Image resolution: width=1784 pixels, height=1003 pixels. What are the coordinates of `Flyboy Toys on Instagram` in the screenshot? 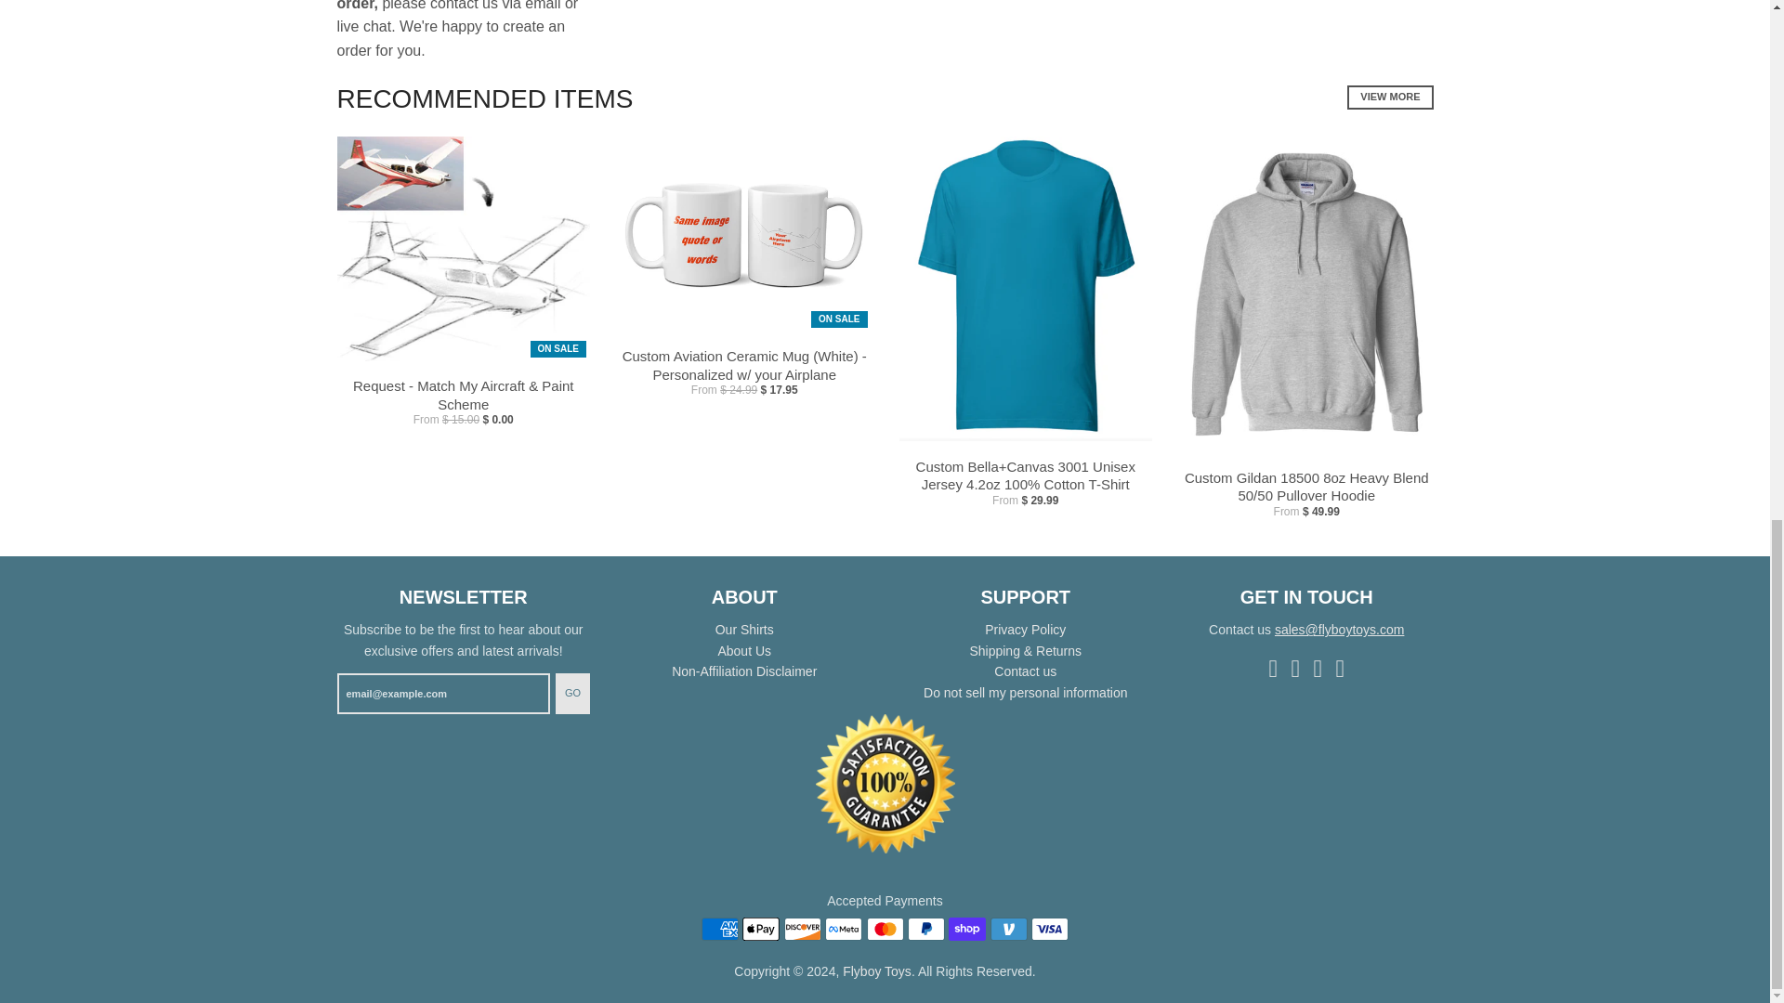 It's located at (1295, 667).